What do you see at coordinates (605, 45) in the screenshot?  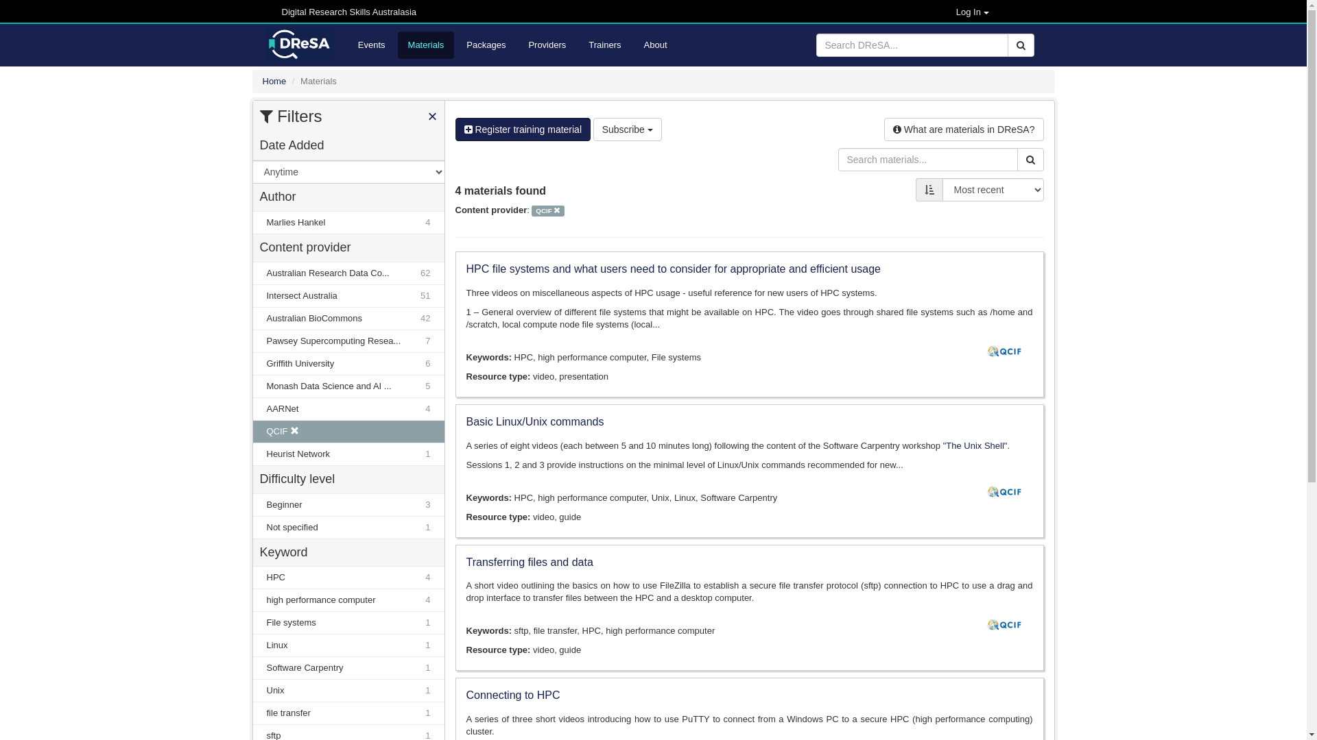 I see `Trainers` at bounding box center [605, 45].